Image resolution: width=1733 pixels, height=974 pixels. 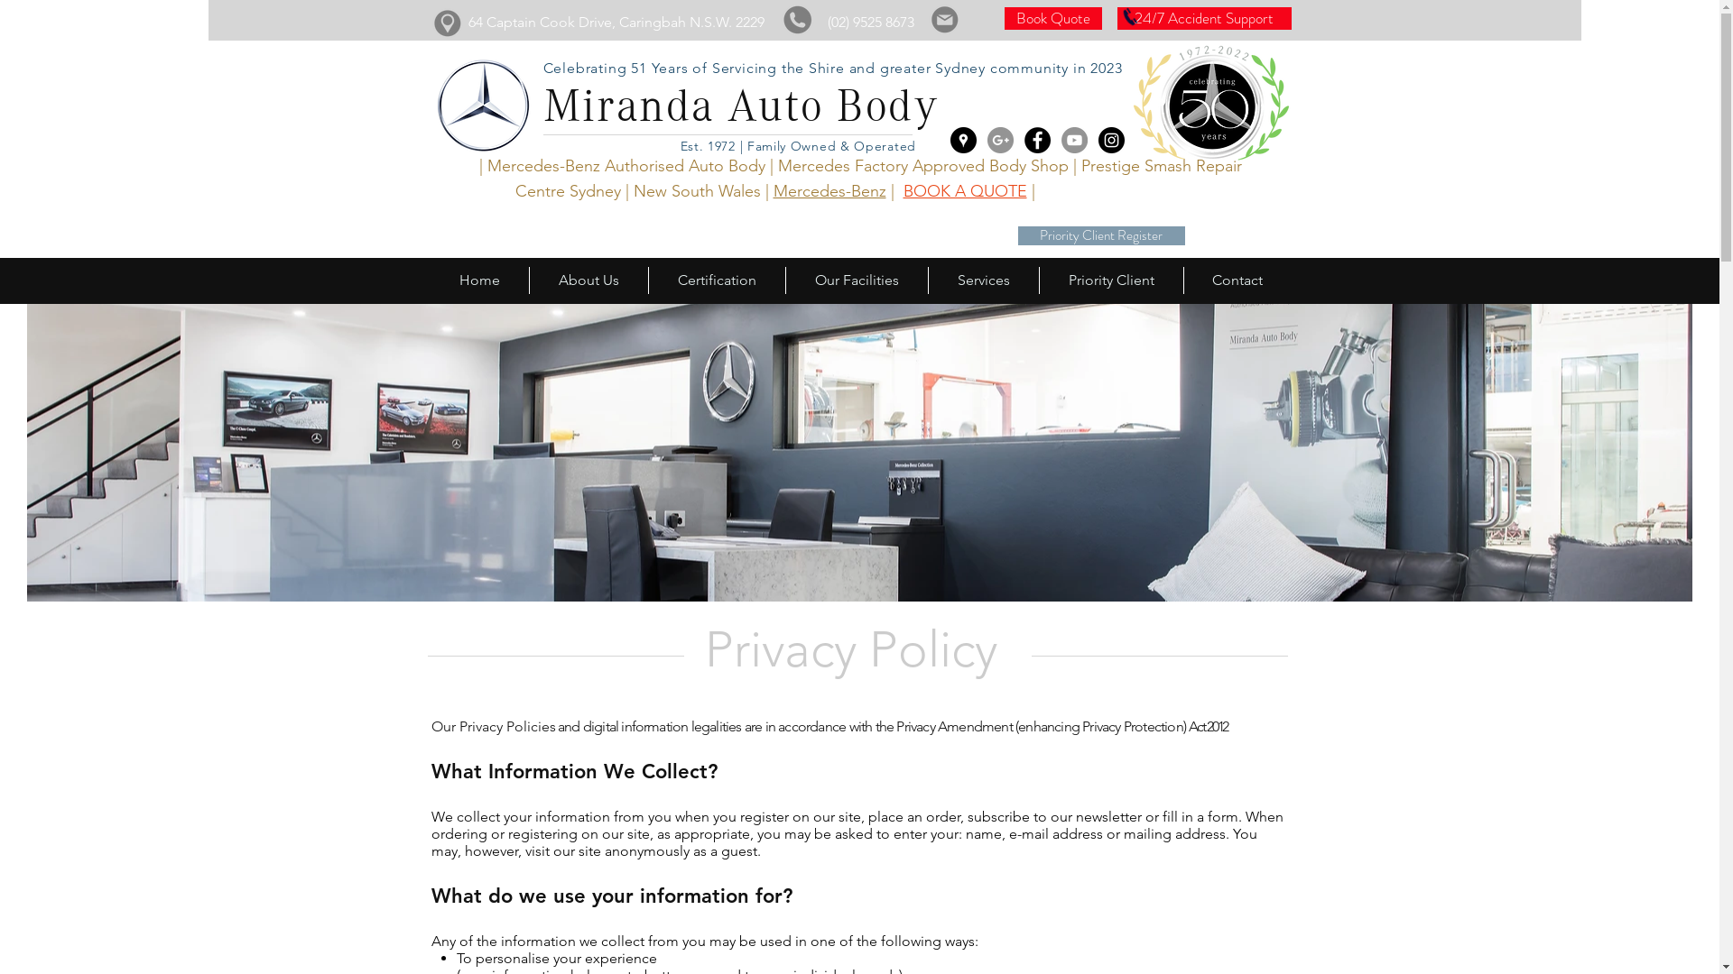 What do you see at coordinates (801, 146) in the screenshot?
I see `Est. 1972 | Family Owned & Operated ` at bounding box center [801, 146].